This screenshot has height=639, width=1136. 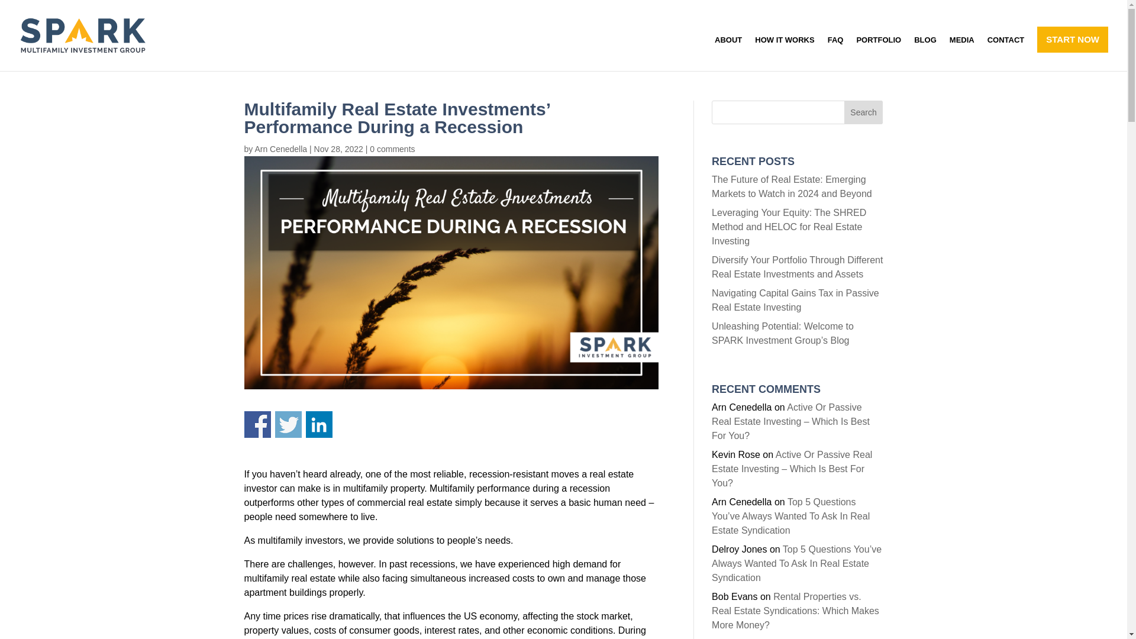 What do you see at coordinates (1072, 39) in the screenshot?
I see `START NOW` at bounding box center [1072, 39].